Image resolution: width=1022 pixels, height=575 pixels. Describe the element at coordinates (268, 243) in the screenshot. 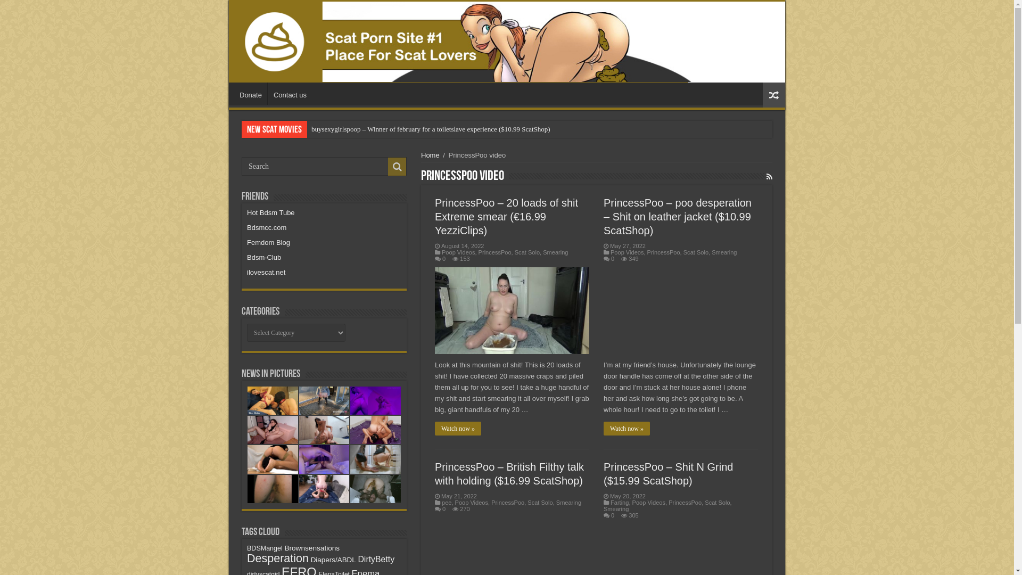

I see `Femdom Blog` at that location.